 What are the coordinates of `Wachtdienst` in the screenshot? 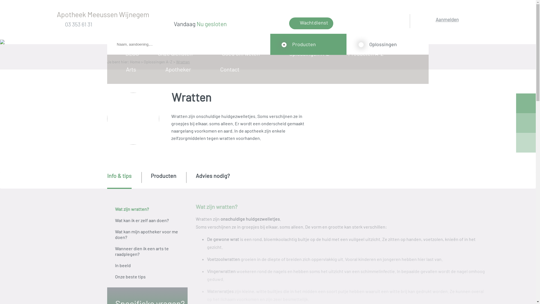 It's located at (311, 23).